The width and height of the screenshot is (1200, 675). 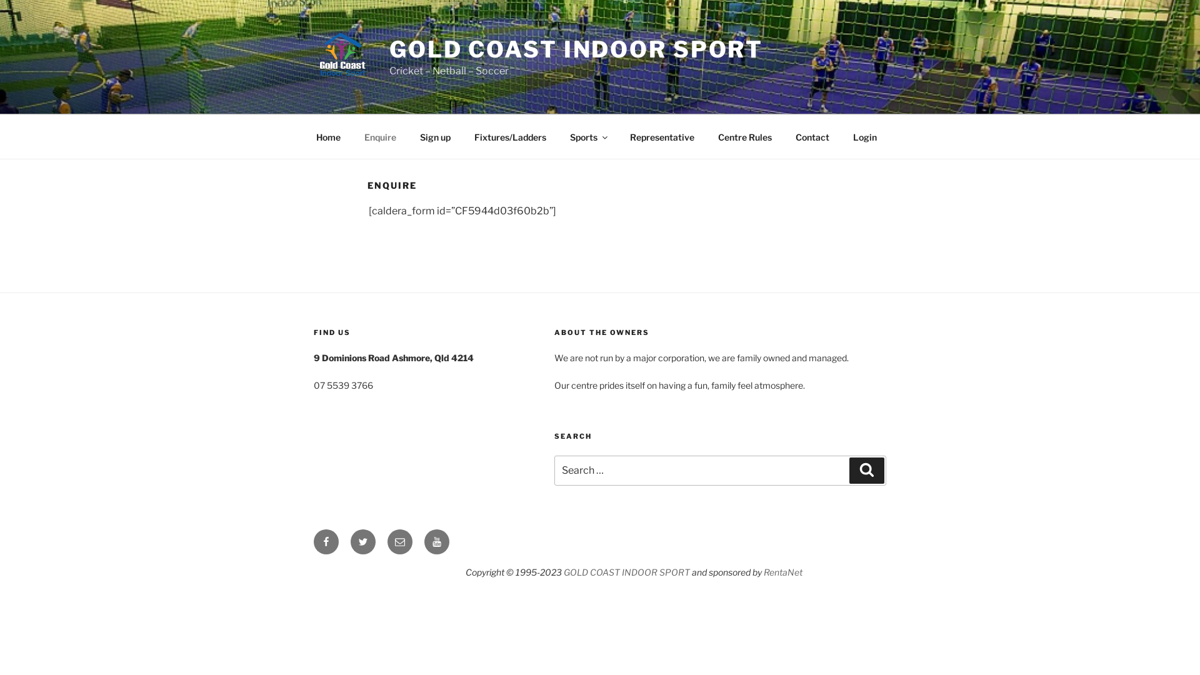 What do you see at coordinates (812, 136) in the screenshot?
I see `Contact` at bounding box center [812, 136].